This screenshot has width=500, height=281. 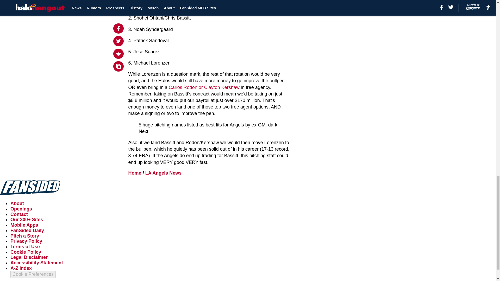 I want to click on About, so click(x=17, y=203).